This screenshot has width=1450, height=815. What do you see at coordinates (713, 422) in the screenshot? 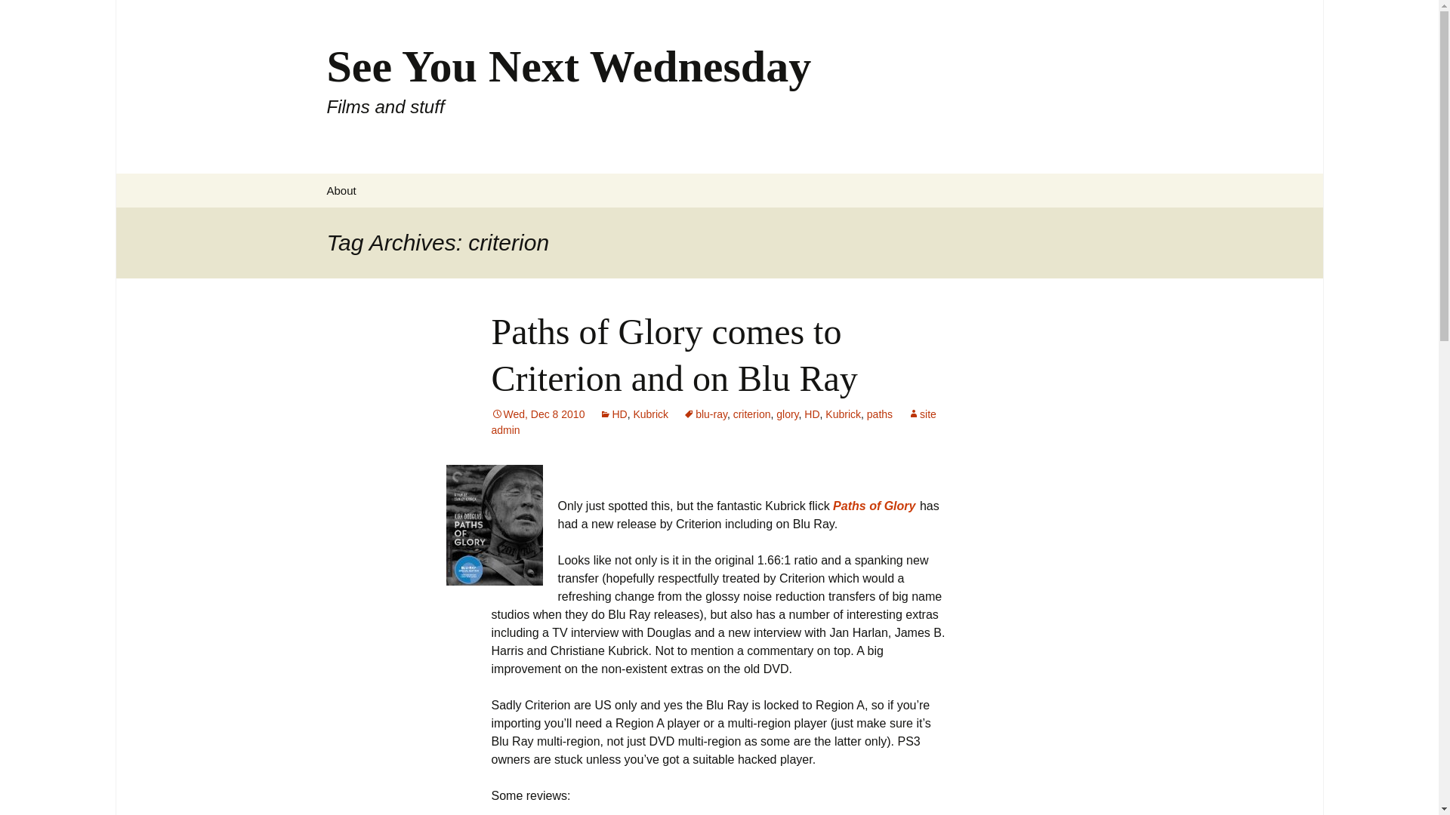
I see `View all posts by site admin` at bounding box center [713, 422].